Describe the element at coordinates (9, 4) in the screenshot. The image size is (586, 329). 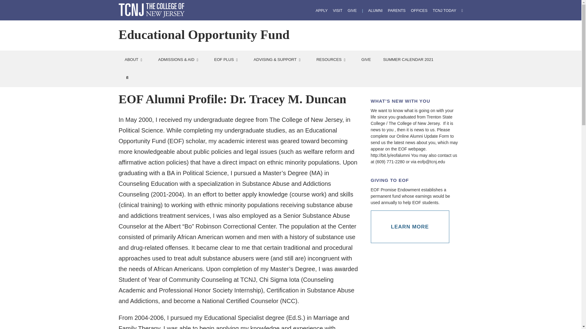
I see `submit` at that location.